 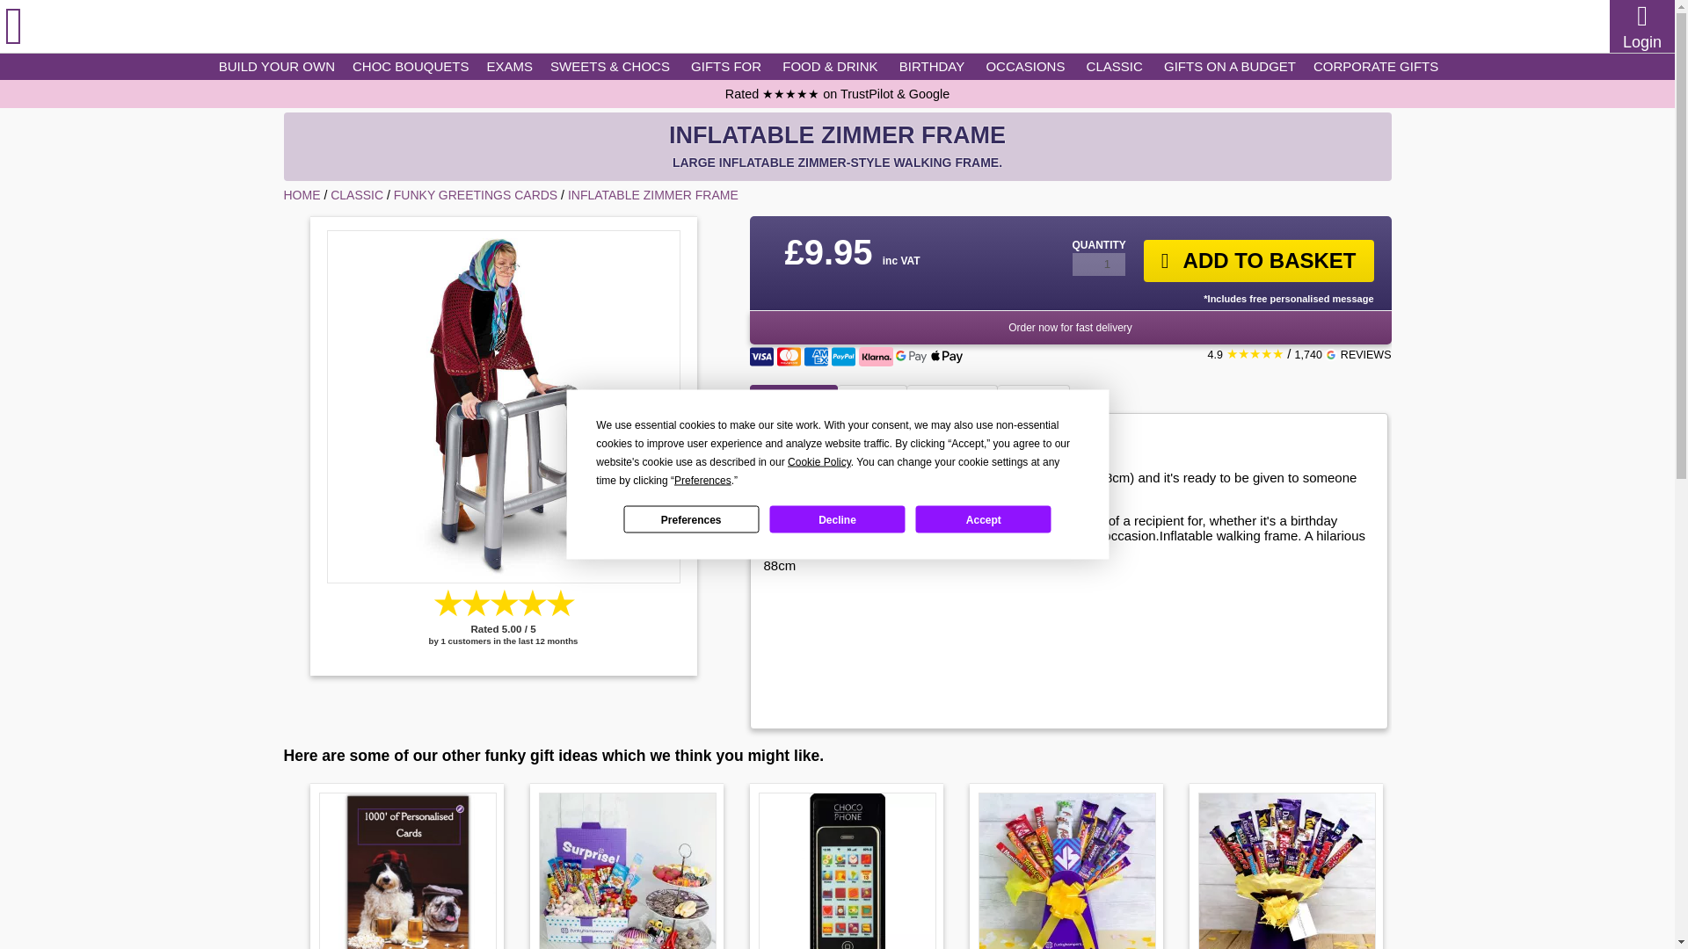 What do you see at coordinates (837, 518) in the screenshot?
I see `Decline` at bounding box center [837, 518].